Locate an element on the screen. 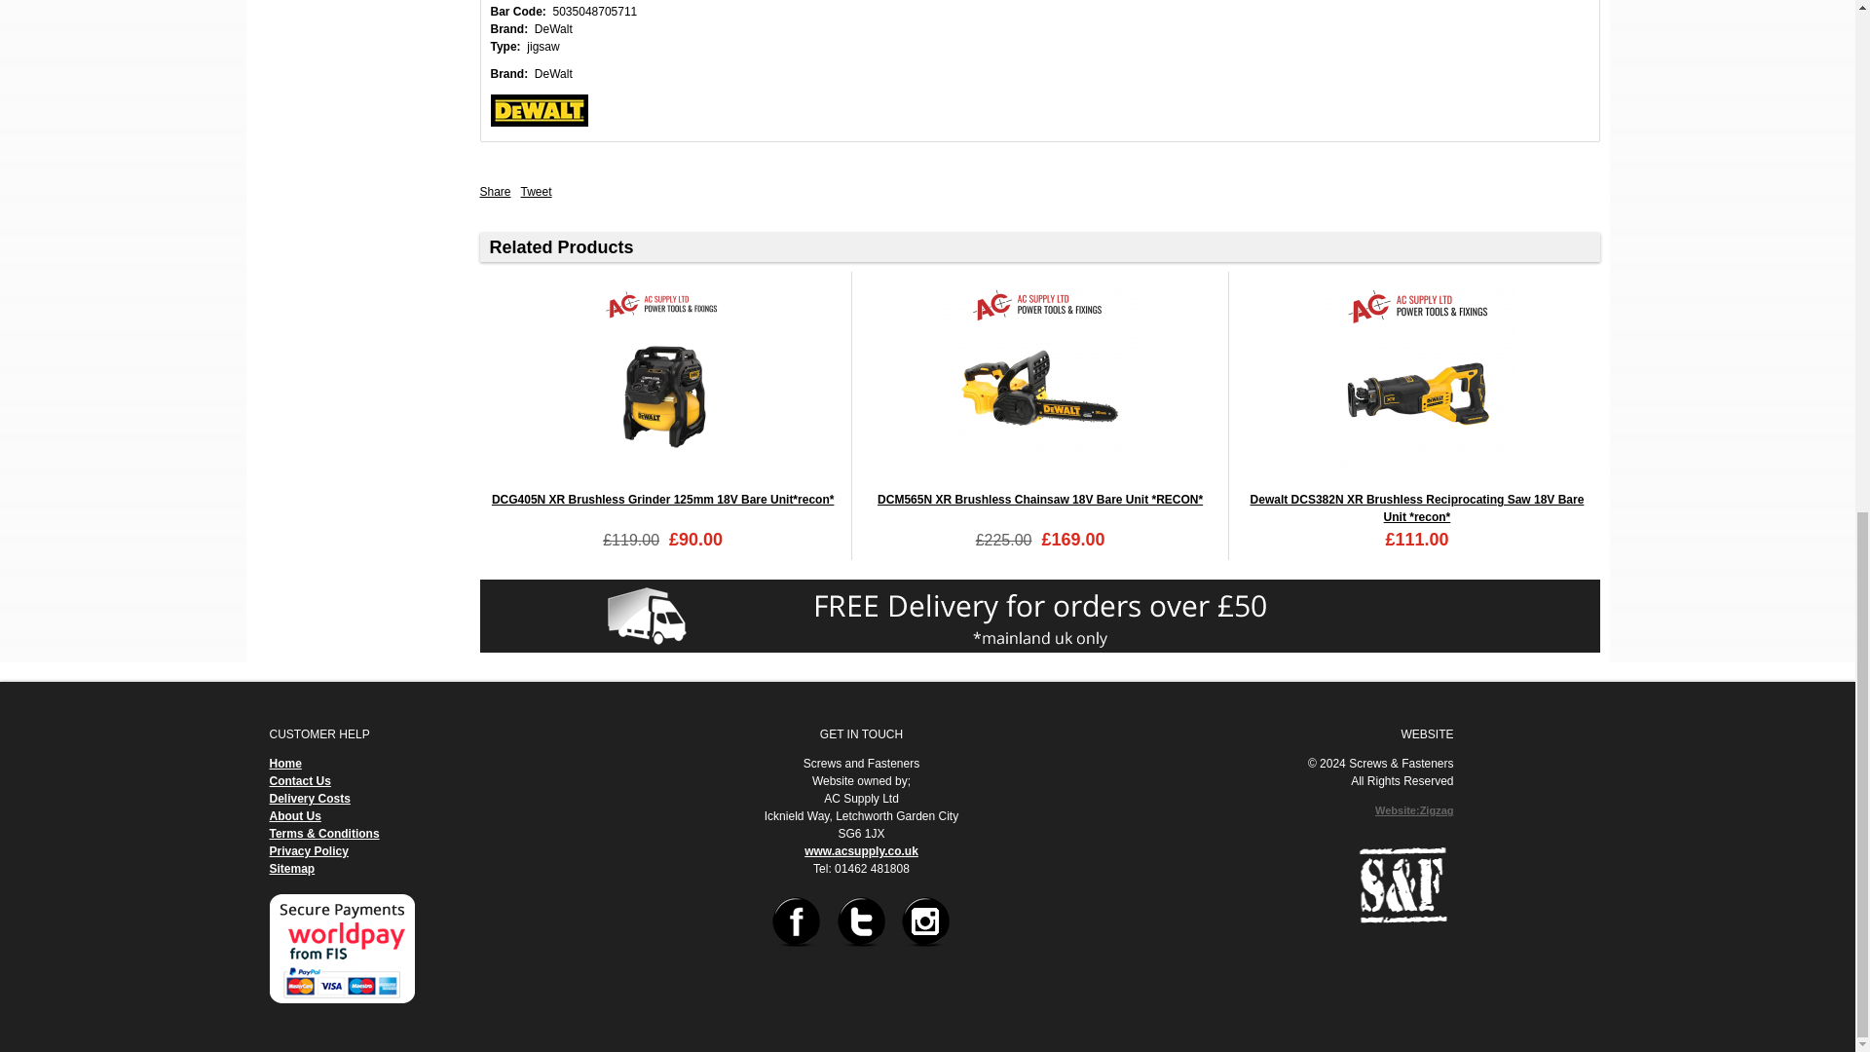 This screenshot has width=1870, height=1052. Share is located at coordinates (495, 192).